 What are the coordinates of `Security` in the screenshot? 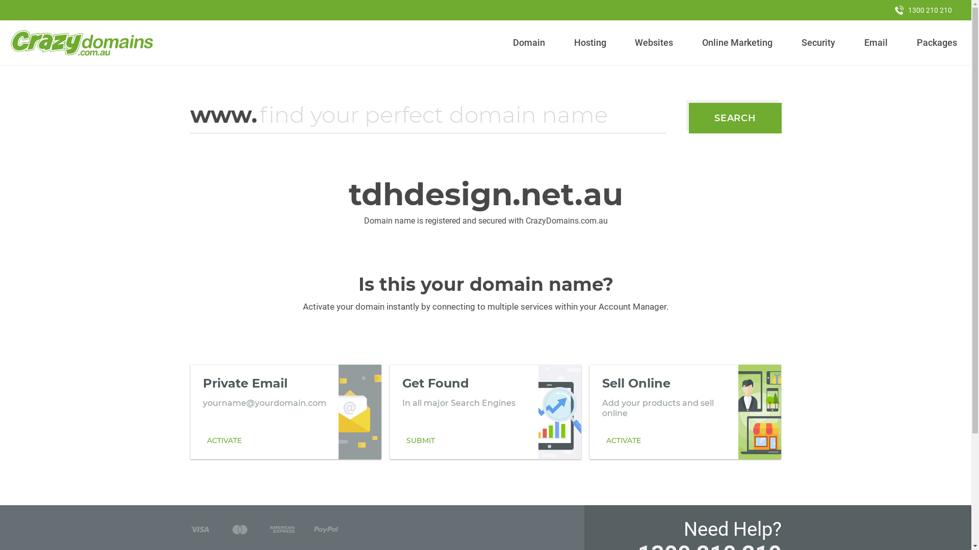 It's located at (819, 43).